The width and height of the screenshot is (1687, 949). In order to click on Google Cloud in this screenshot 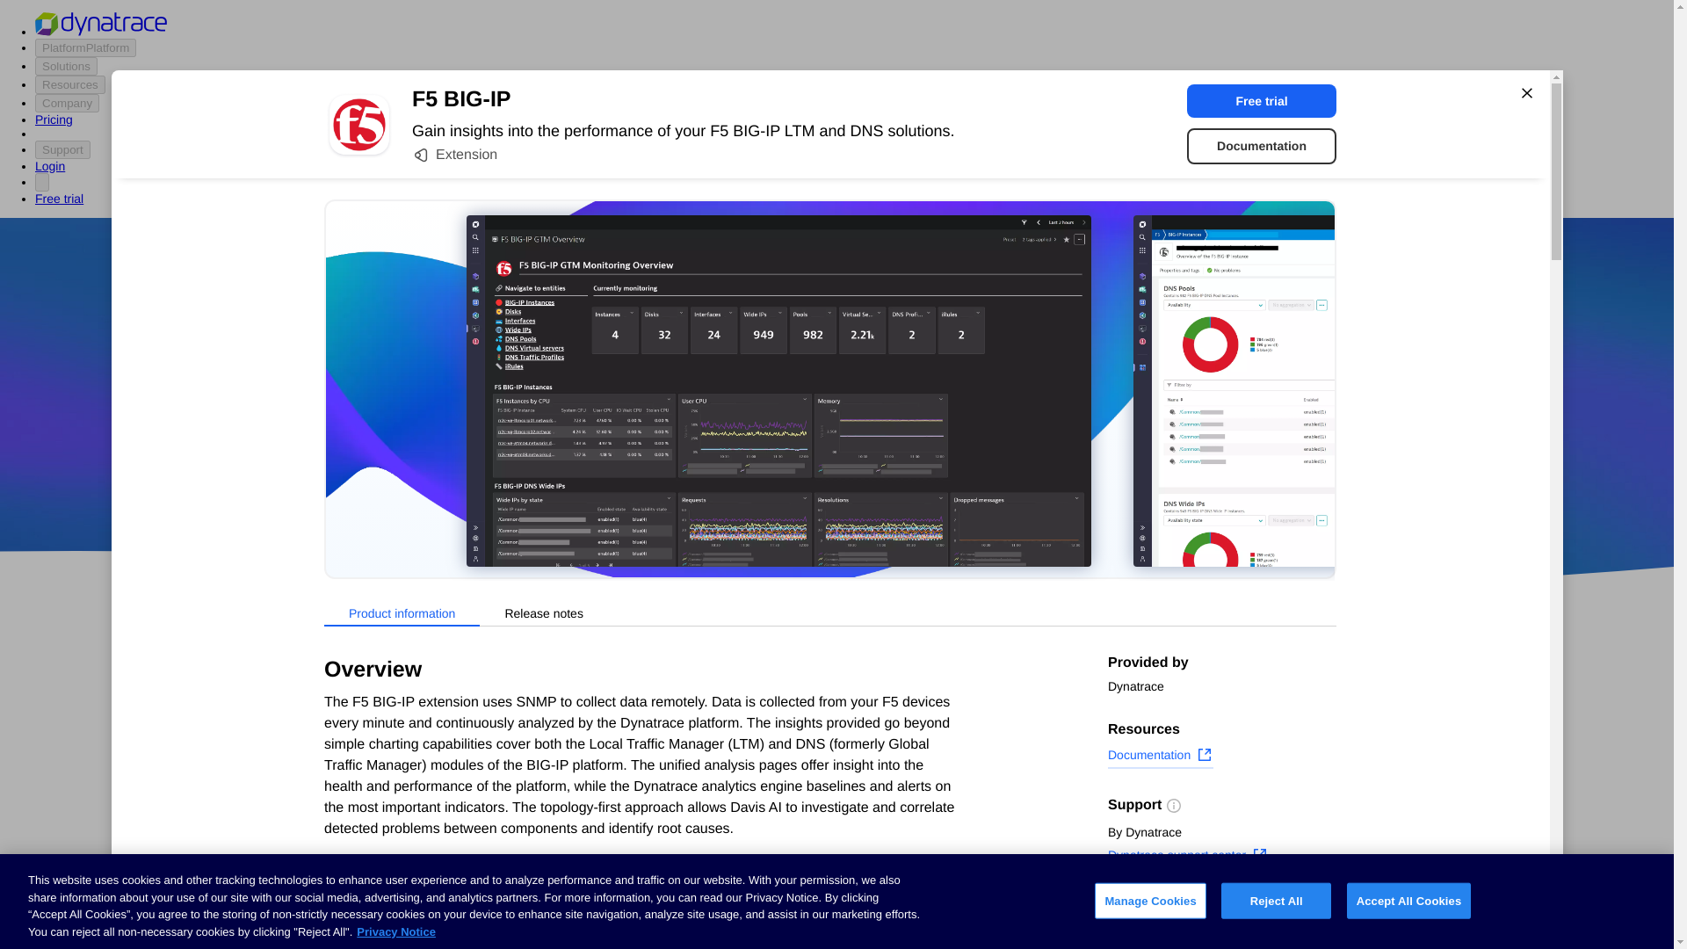, I will do `click(871, 485)`.